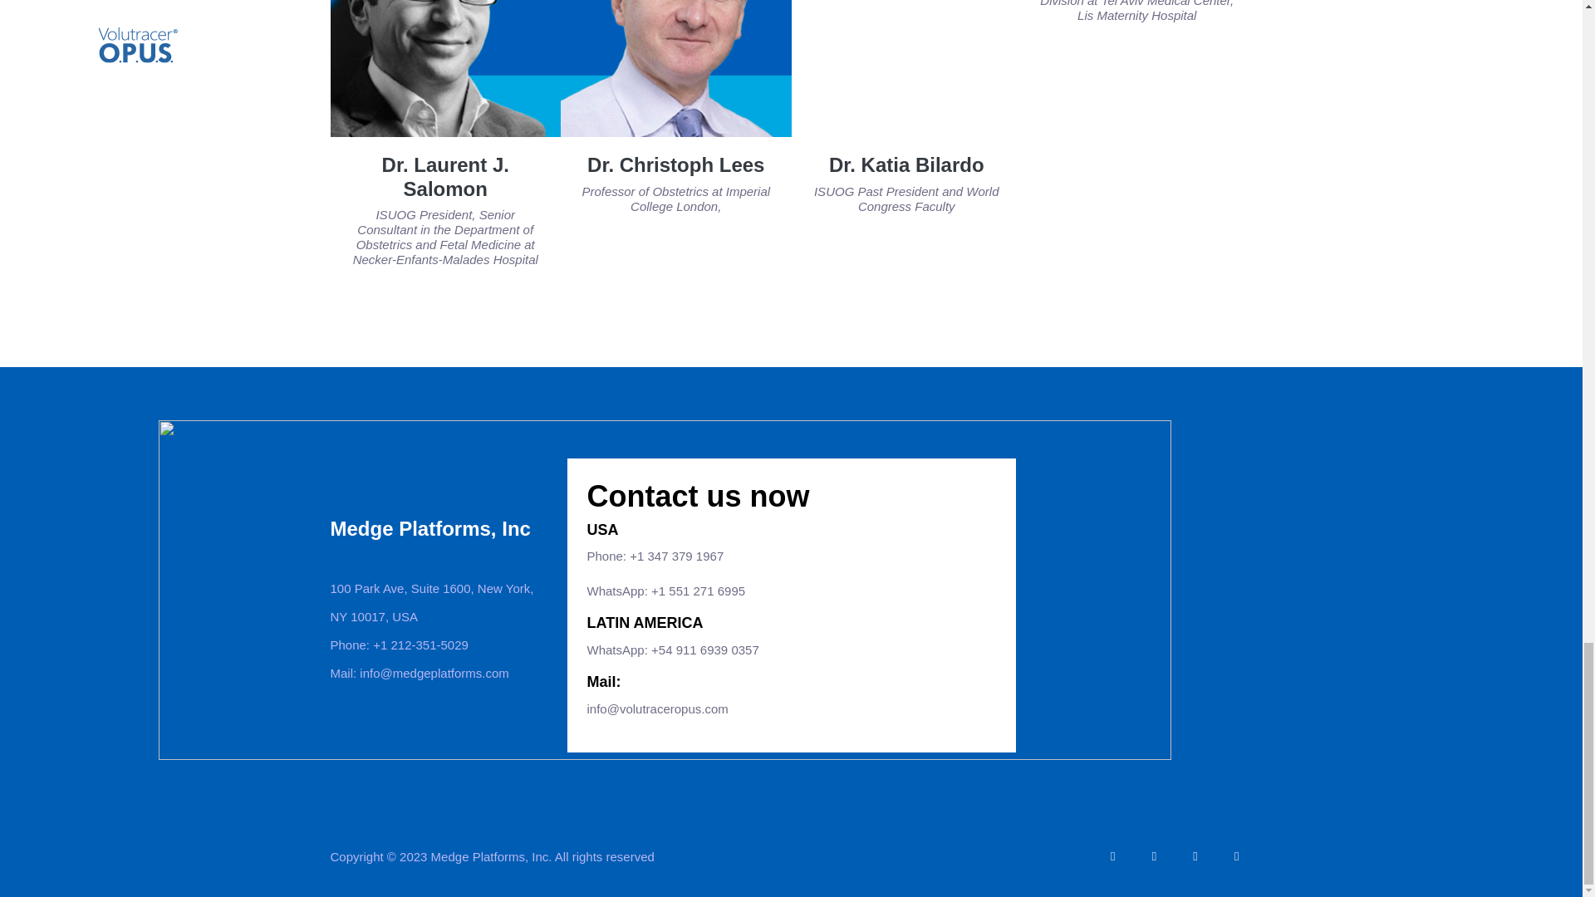  What do you see at coordinates (675, 164) in the screenshot?
I see `Dr. Christoph Lees` at bounding box center [675, 164].